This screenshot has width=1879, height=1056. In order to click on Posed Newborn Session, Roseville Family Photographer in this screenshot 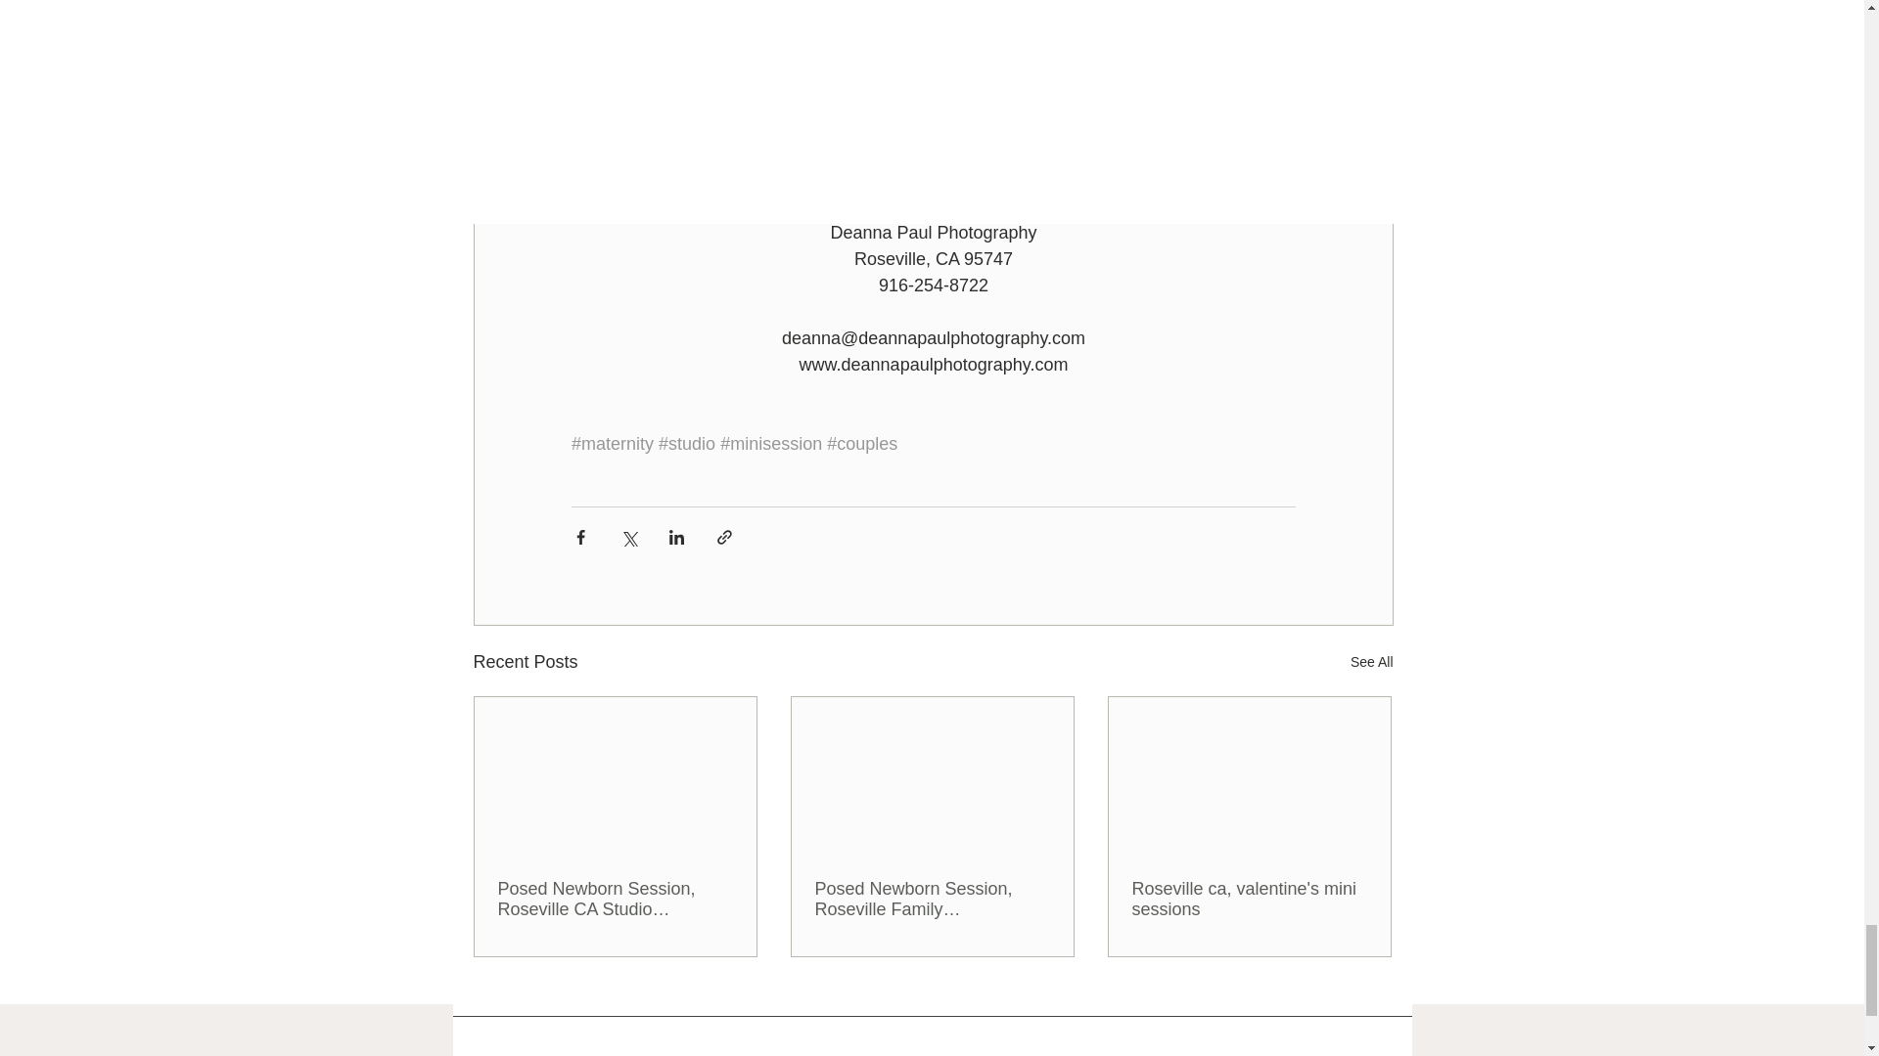, I will do `click(931, 899)`.